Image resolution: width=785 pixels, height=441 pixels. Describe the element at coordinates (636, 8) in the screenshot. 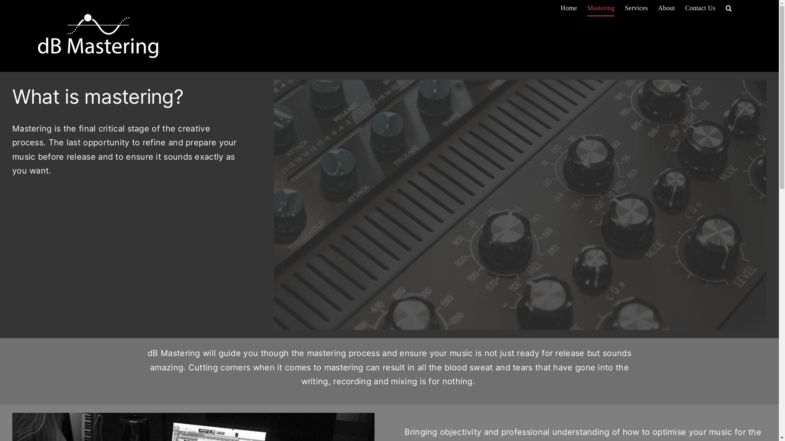

I see `Services` at that location.